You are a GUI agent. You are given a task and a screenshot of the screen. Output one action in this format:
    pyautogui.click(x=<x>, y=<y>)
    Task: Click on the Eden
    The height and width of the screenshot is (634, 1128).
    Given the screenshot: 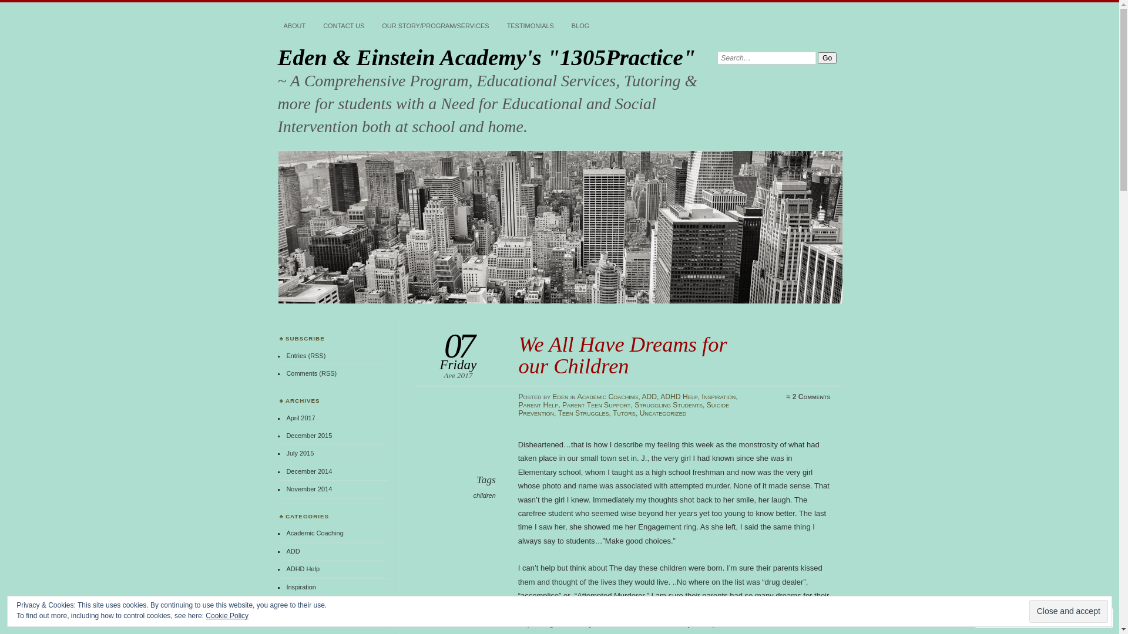 What is the action you would take?
    pyautogui.click(x=560, y=397)
    